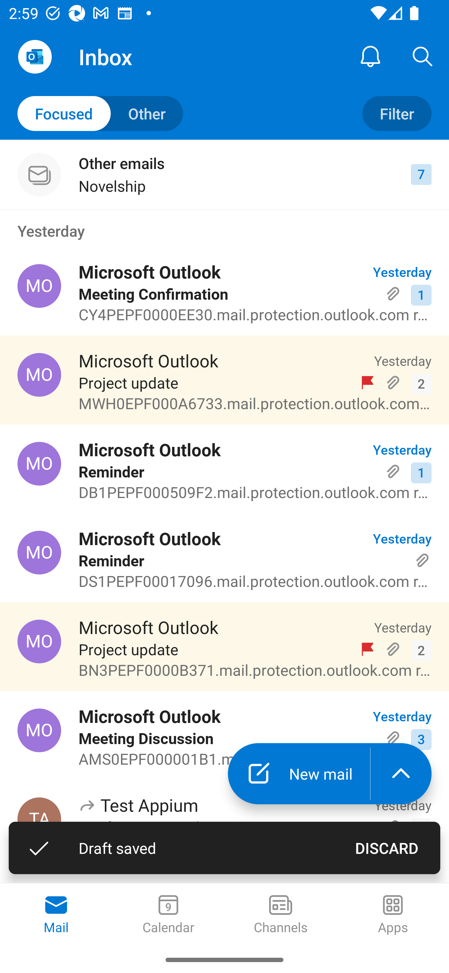  What do you see at coordinates (35, 57) in the screenshot?
I see `Open Navigation Drawer` at bounding box center [35, 57].